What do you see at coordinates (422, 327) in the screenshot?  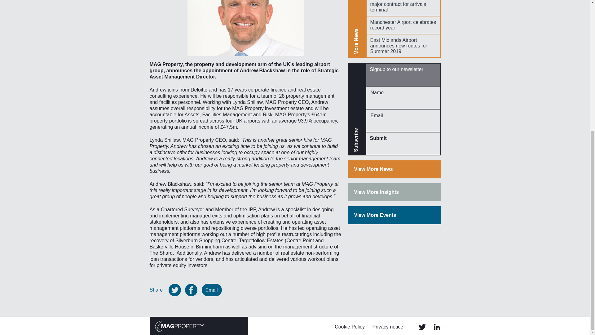 I see `Twitter` at bounding box center [422, 327].